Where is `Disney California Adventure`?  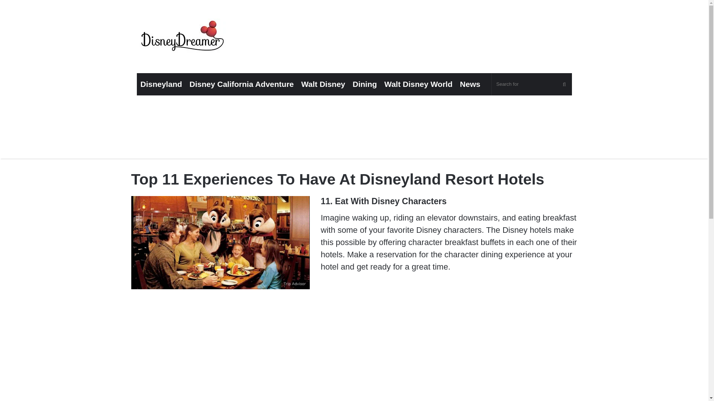
Disney California Adventure is located at coordinates (242, 84).